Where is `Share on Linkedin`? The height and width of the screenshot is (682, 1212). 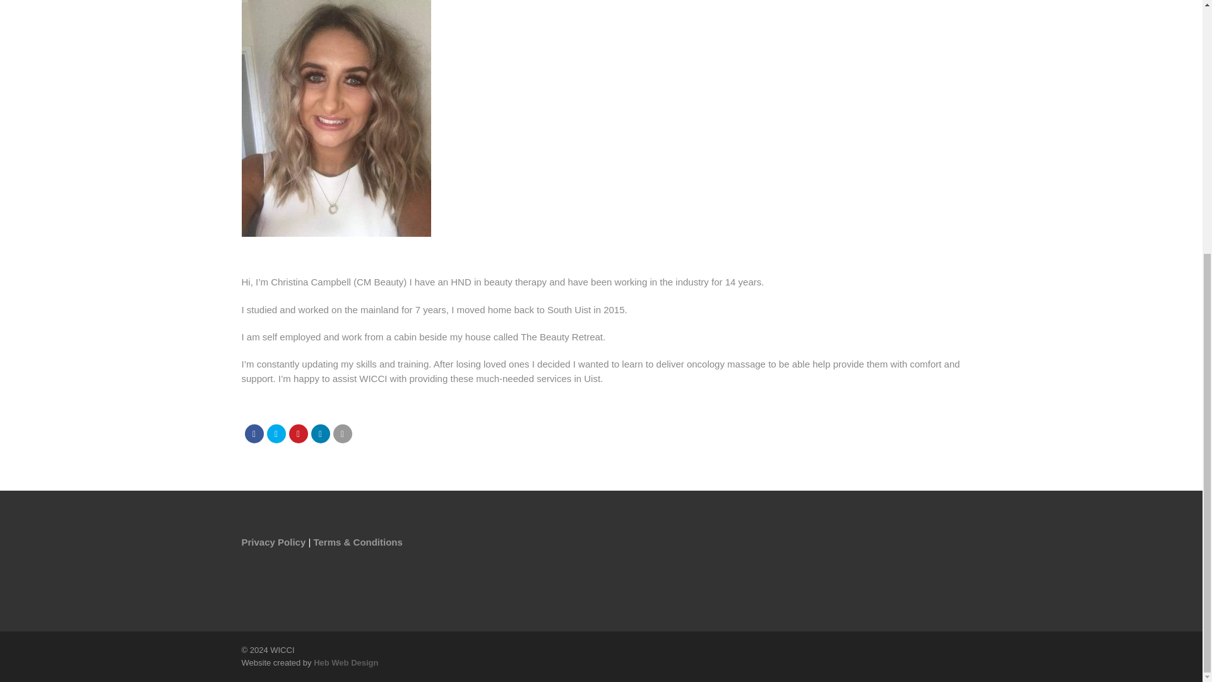
Share on Linkedin is located at coordinates (319, 433).